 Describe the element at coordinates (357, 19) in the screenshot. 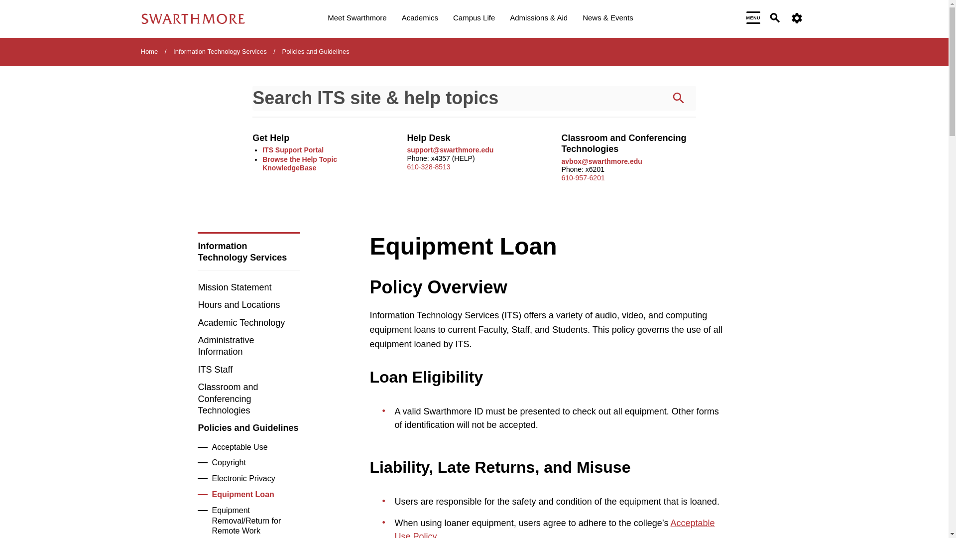

I see `Meet Swarthmore` at that location.